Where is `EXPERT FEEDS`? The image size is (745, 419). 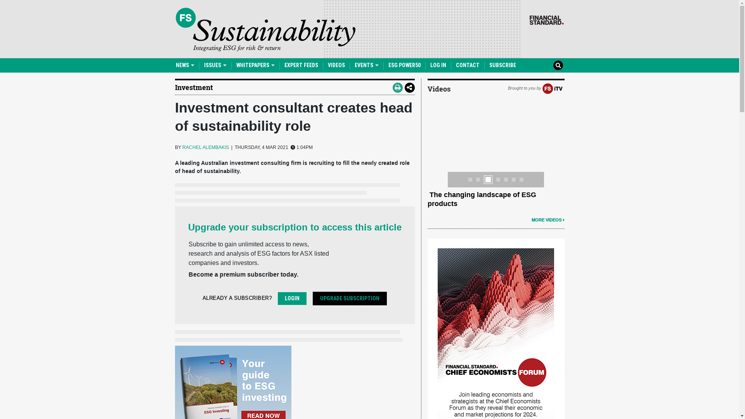
EXPERT FEEDS is located at coordinates (301, 65).